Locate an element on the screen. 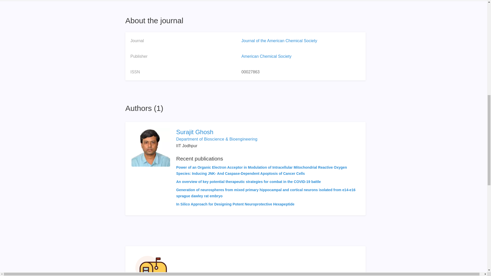  Surajit Ghosh is located at coordinates (268, 132).